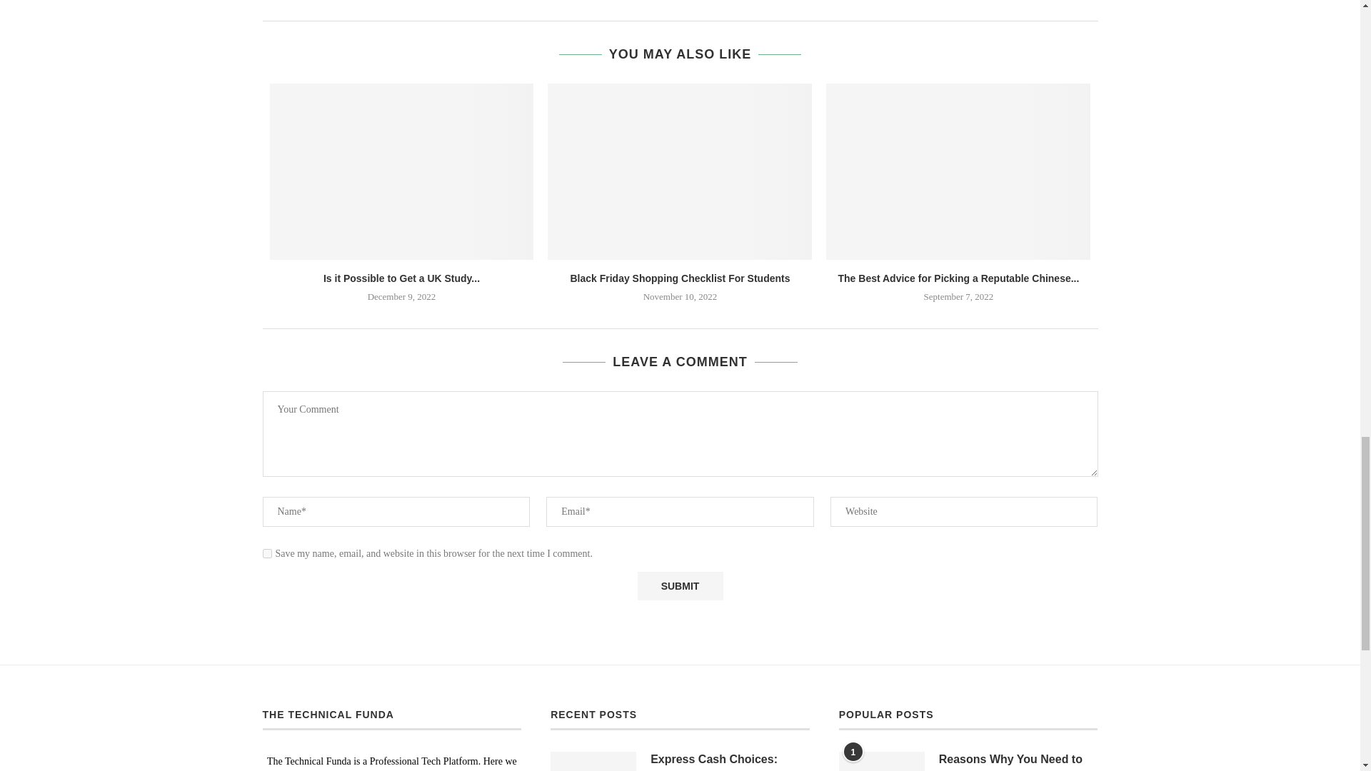 Image resolution: width=1371 pixels, height=771 pixels. Describe the element at coordinates (267, 553) in the screenshot. I see `yes` at that location.